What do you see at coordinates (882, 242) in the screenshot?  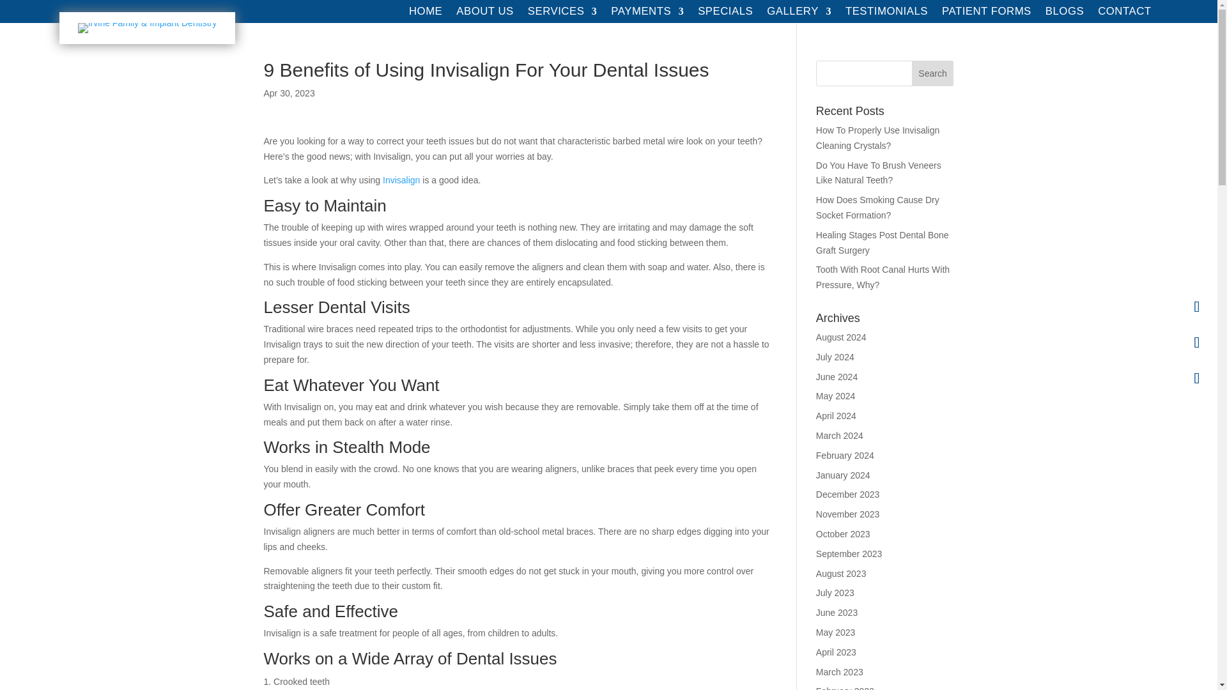 I see `Healing Stages Post Dental Bone Graft Surgery` at bounding box center [882, 242].